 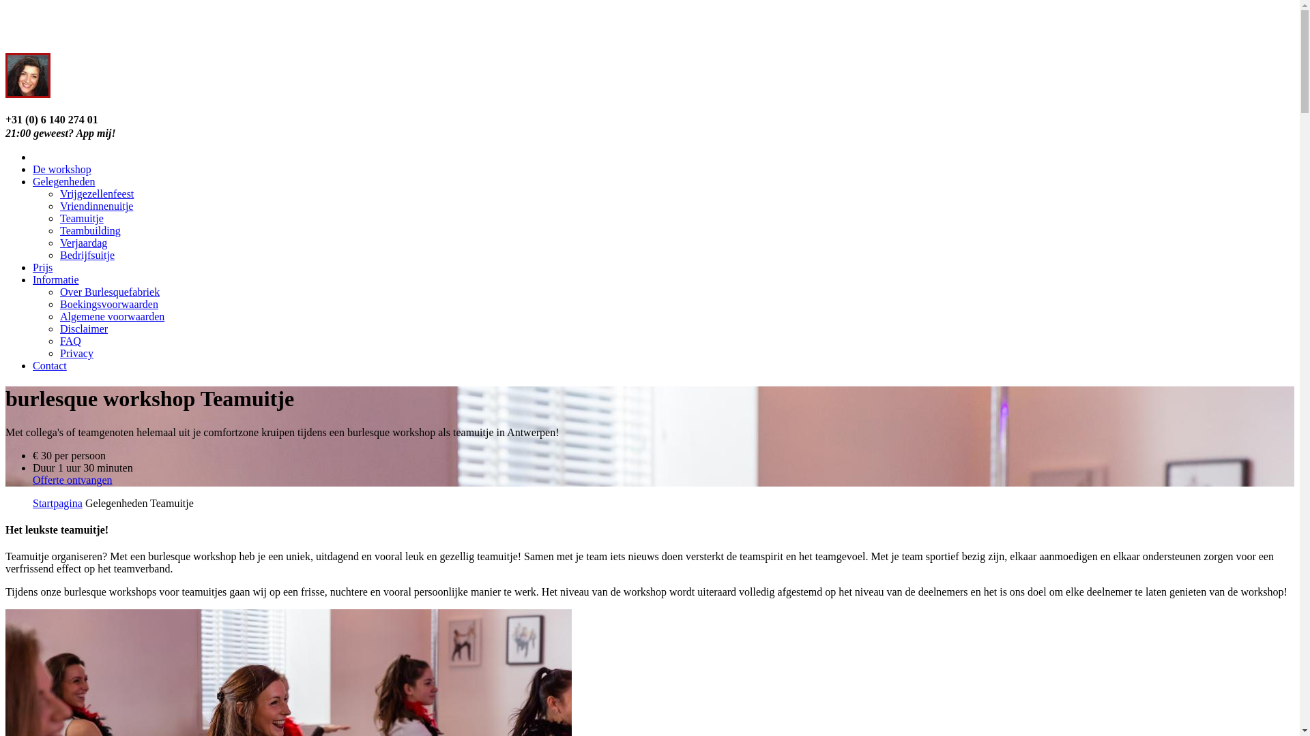 I want to click on Prijs, so click(x=42, y=267).